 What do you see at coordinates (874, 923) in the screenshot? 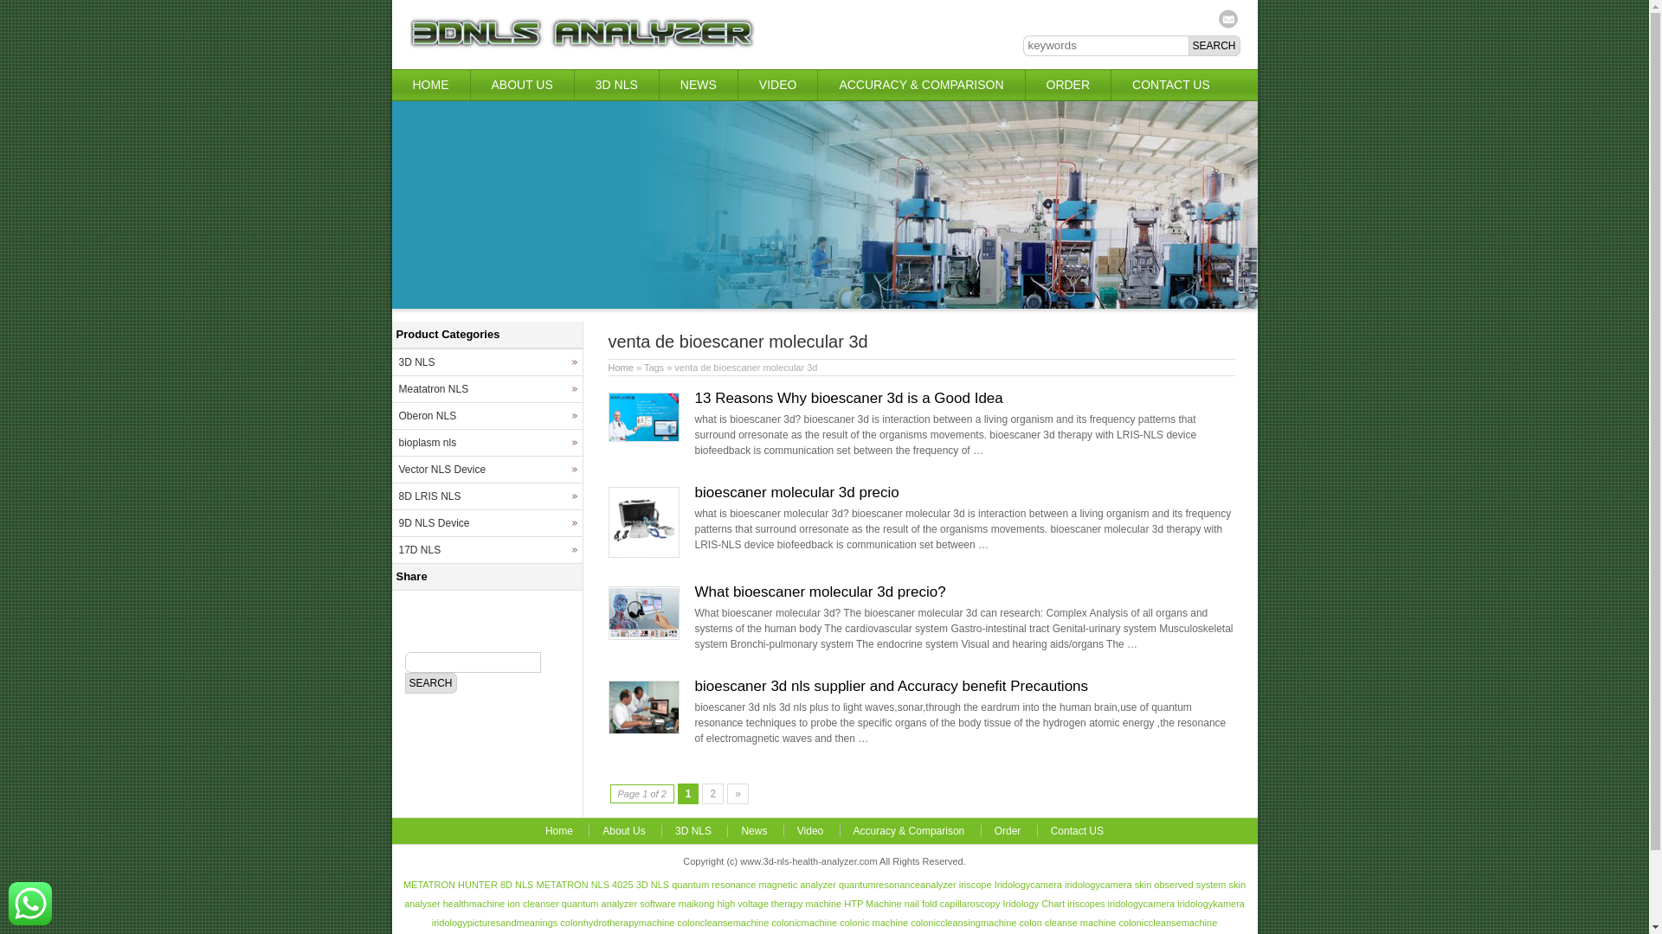
I see `colonic machine` at bounding box center [874, 923].